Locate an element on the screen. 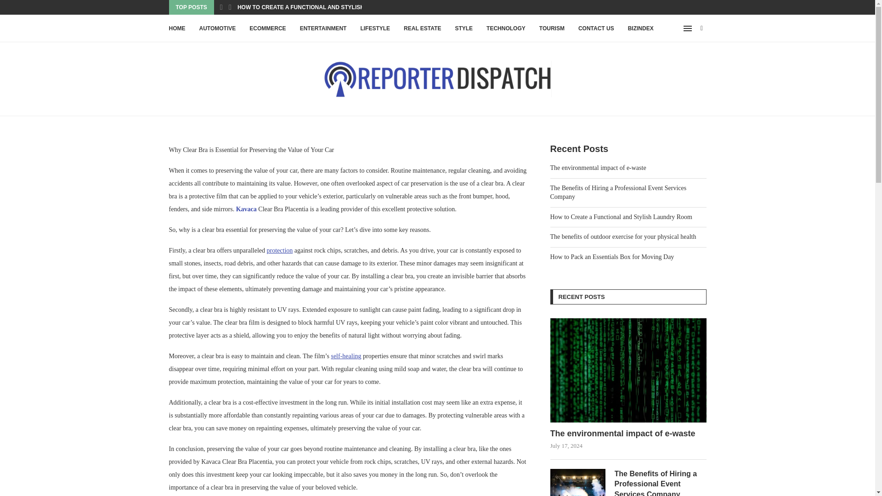  TOURISM is located at coordinates (551, 28).